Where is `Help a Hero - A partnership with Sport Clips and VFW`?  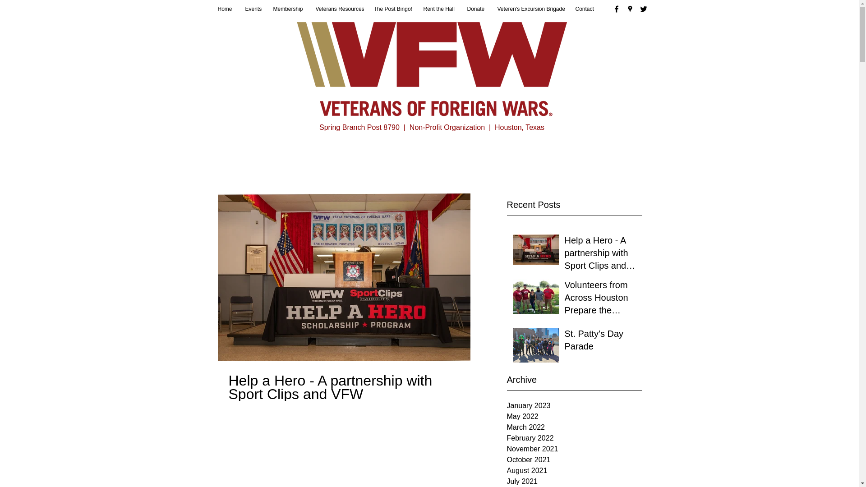
Help a Hero - A partnership with Sport Clips and VFW is located at coordinates (600, 255).